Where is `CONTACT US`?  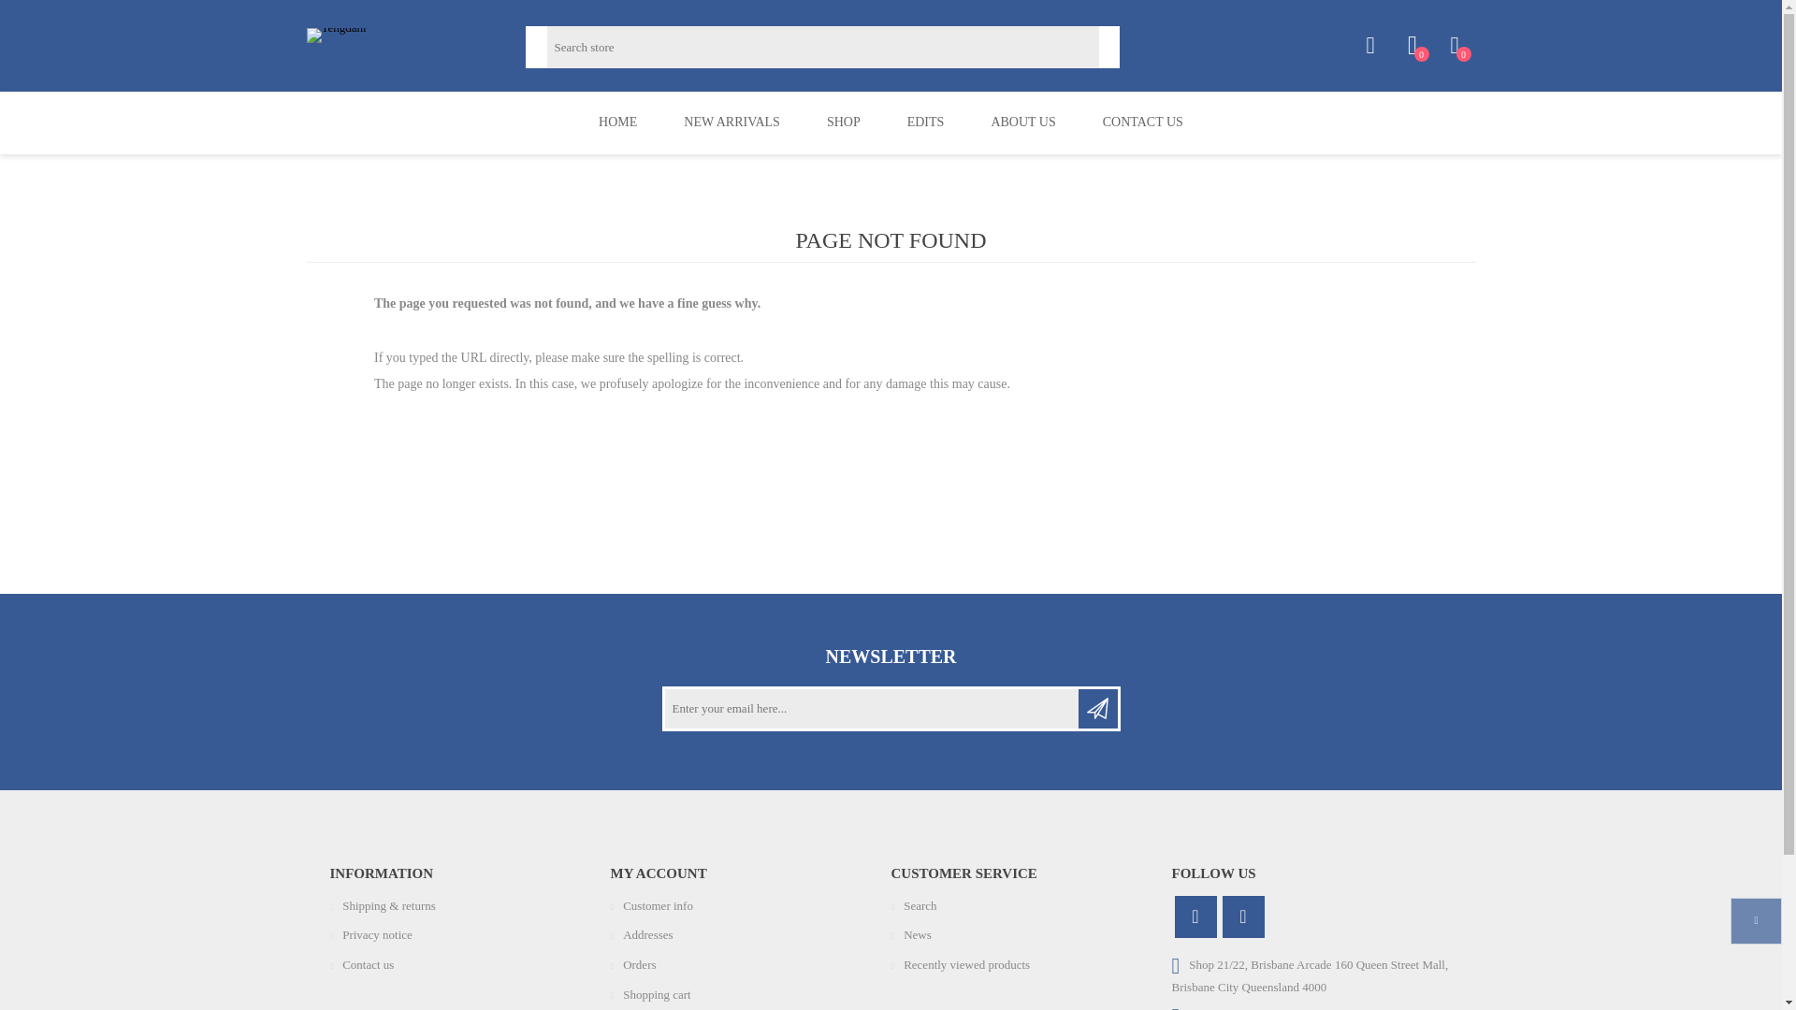 CONTACT US is located at coordinates (1143, 123).